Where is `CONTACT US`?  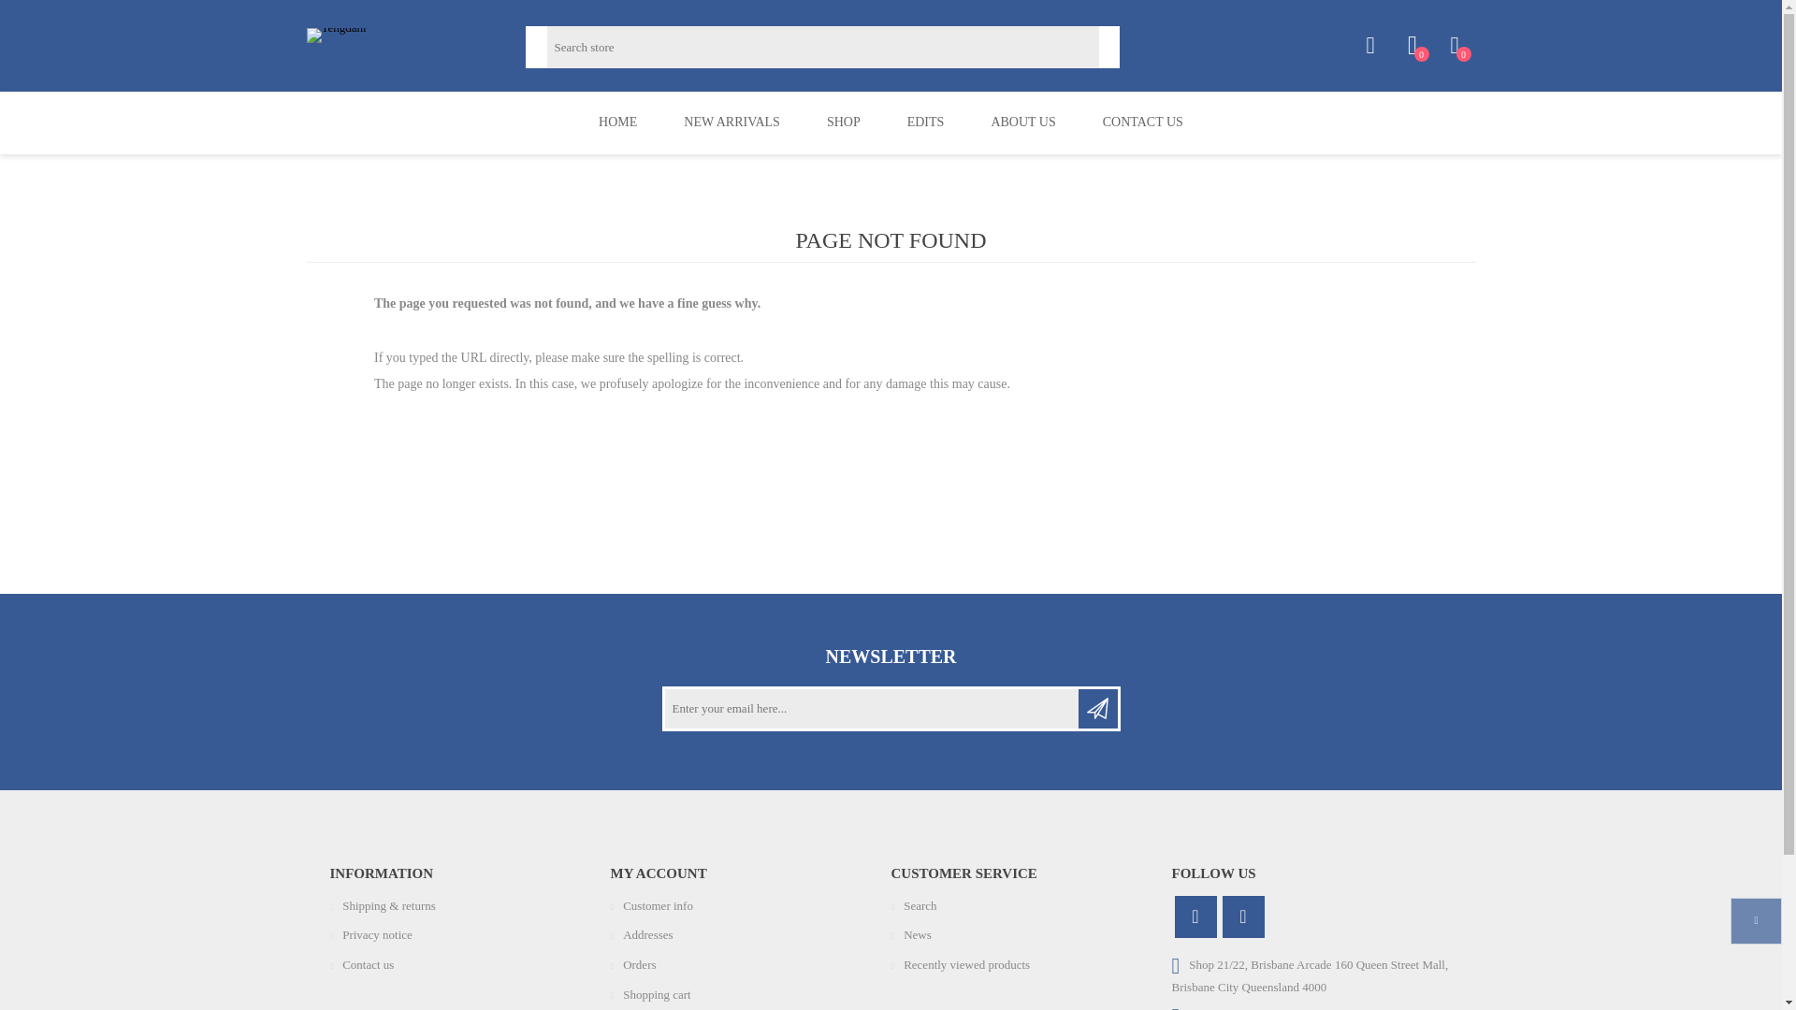 CONTACT US is located at coordinates (1143, 123).